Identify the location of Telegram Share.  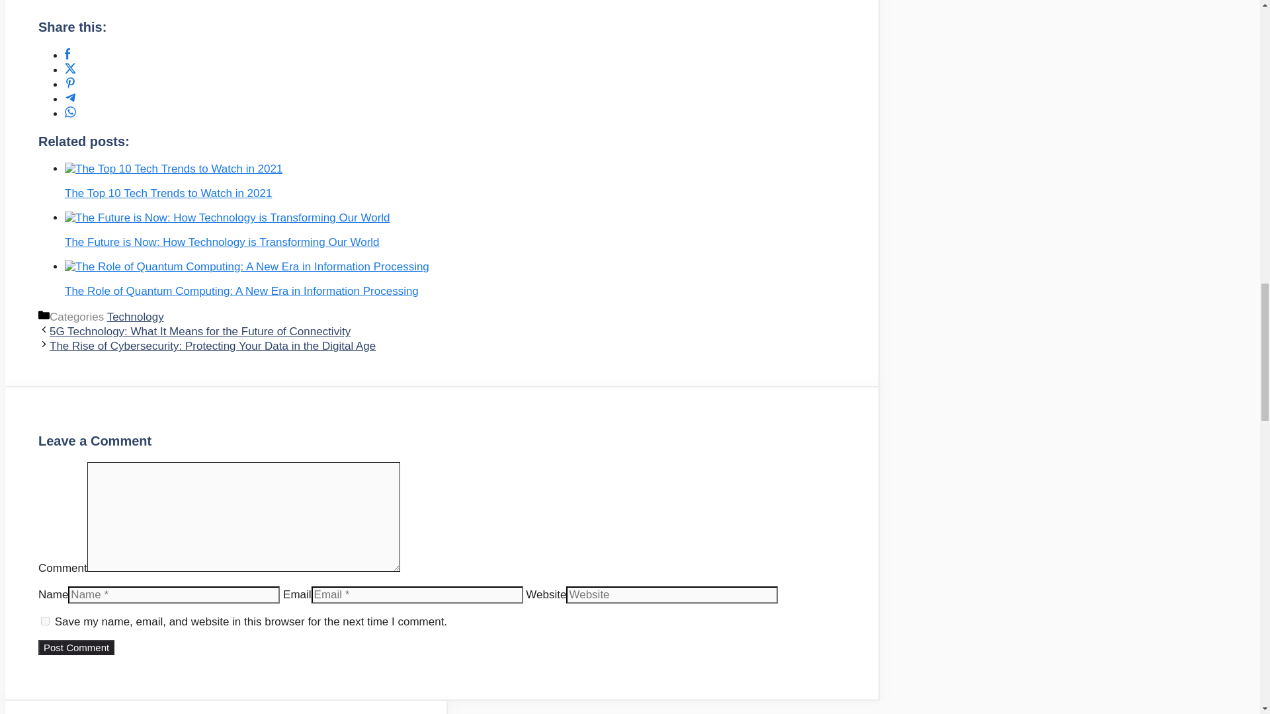
(70, 99).